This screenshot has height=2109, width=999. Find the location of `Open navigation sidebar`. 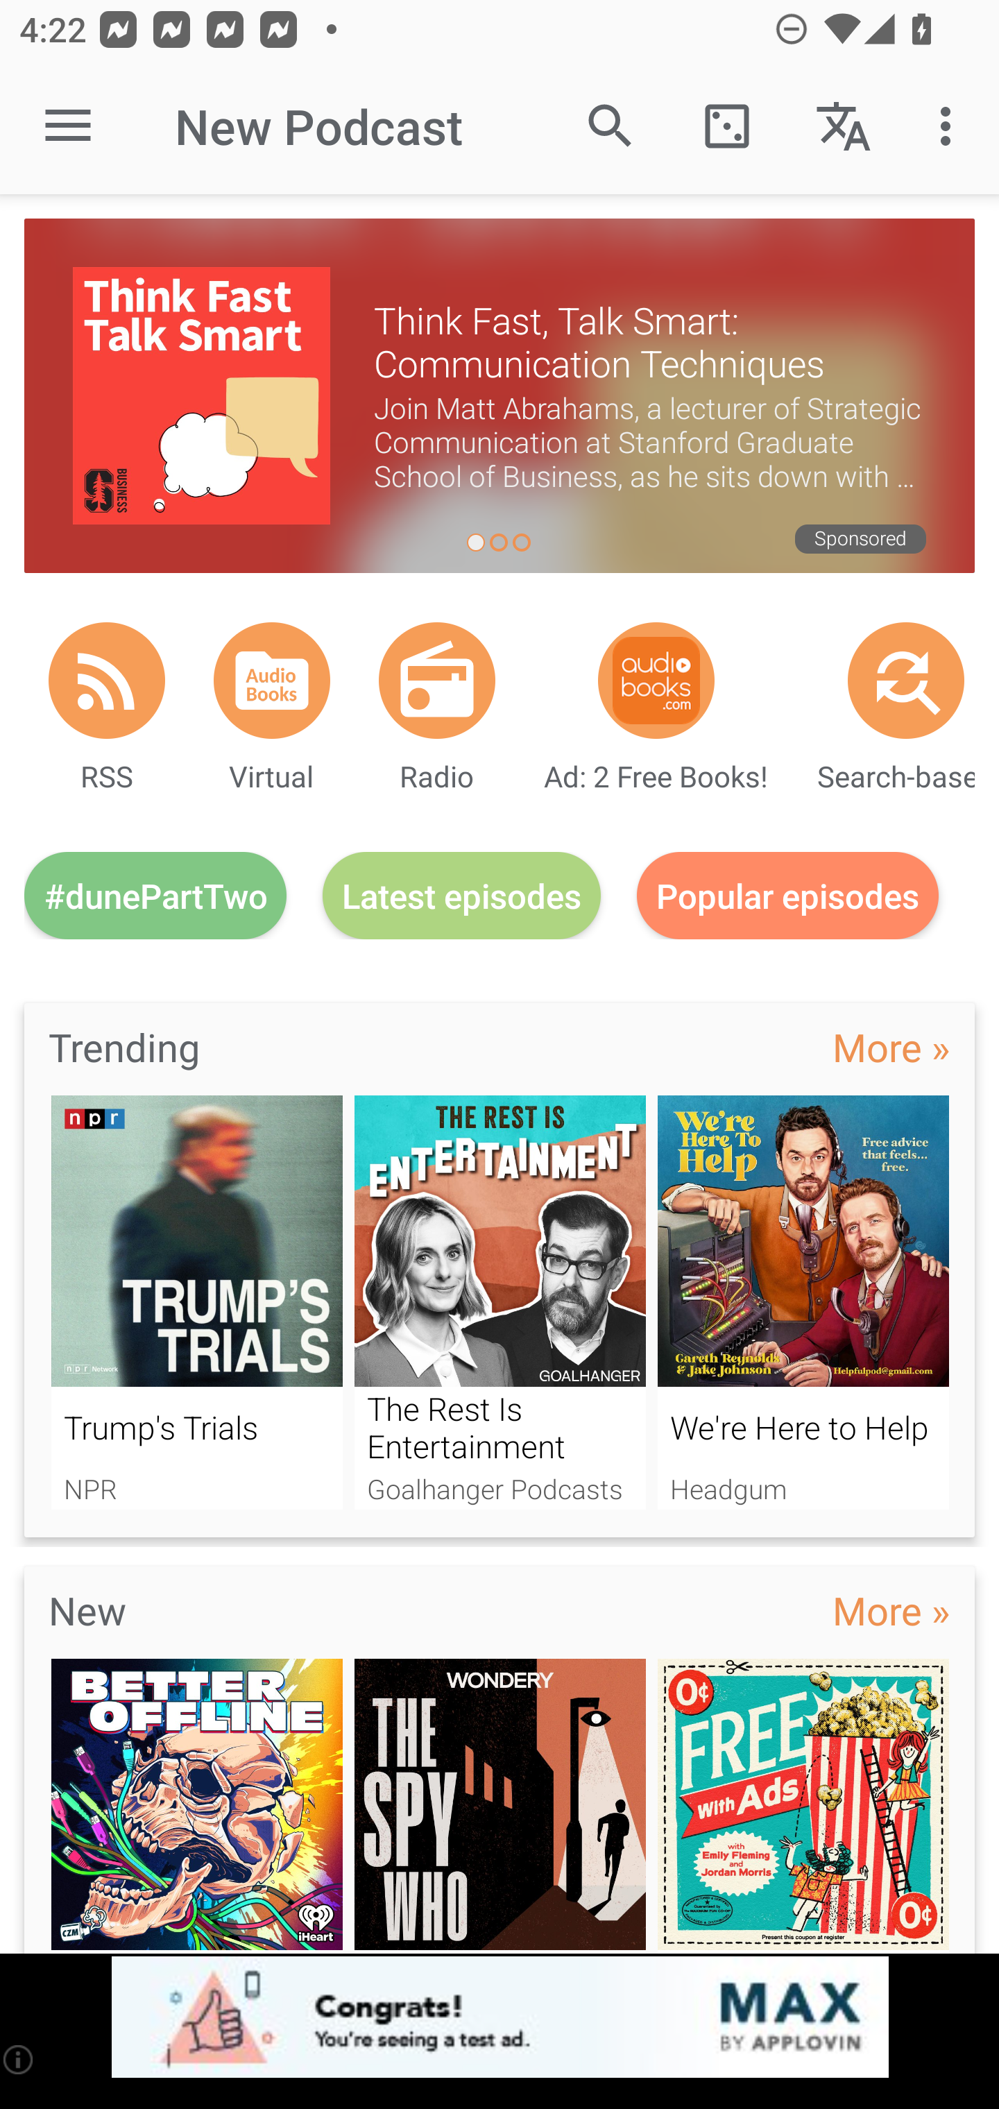

Open navigation sidebar is located at coordinates (68, 126).